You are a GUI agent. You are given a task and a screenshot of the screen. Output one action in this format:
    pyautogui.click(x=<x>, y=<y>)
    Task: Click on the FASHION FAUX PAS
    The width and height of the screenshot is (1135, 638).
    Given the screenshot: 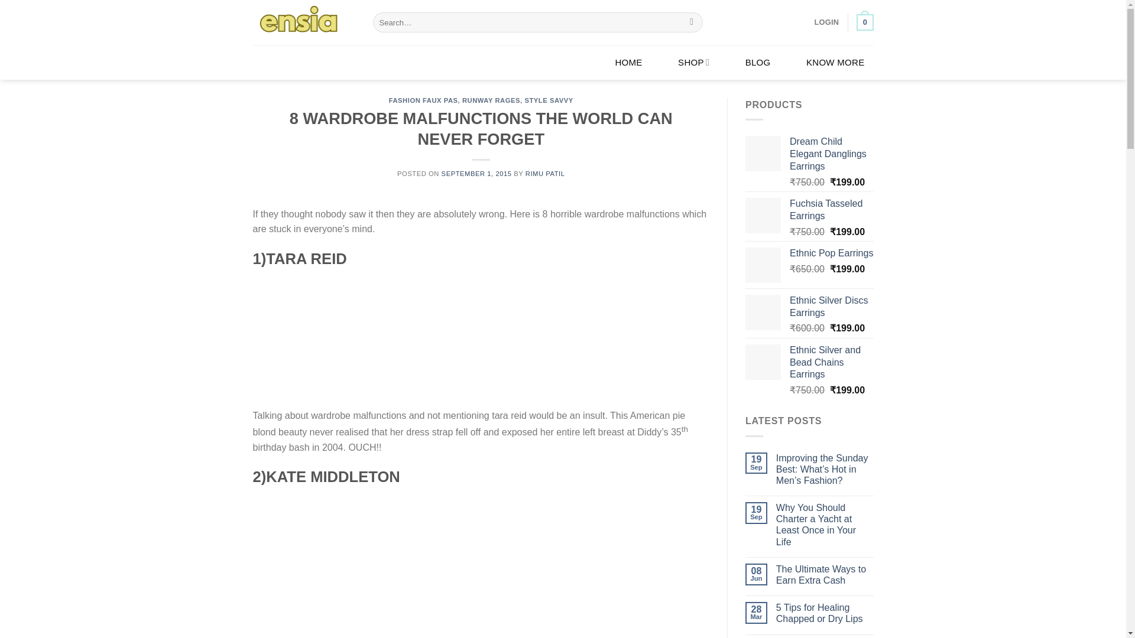 What is the action you would take?
    pyautogui.click(x=423, y=100)
    